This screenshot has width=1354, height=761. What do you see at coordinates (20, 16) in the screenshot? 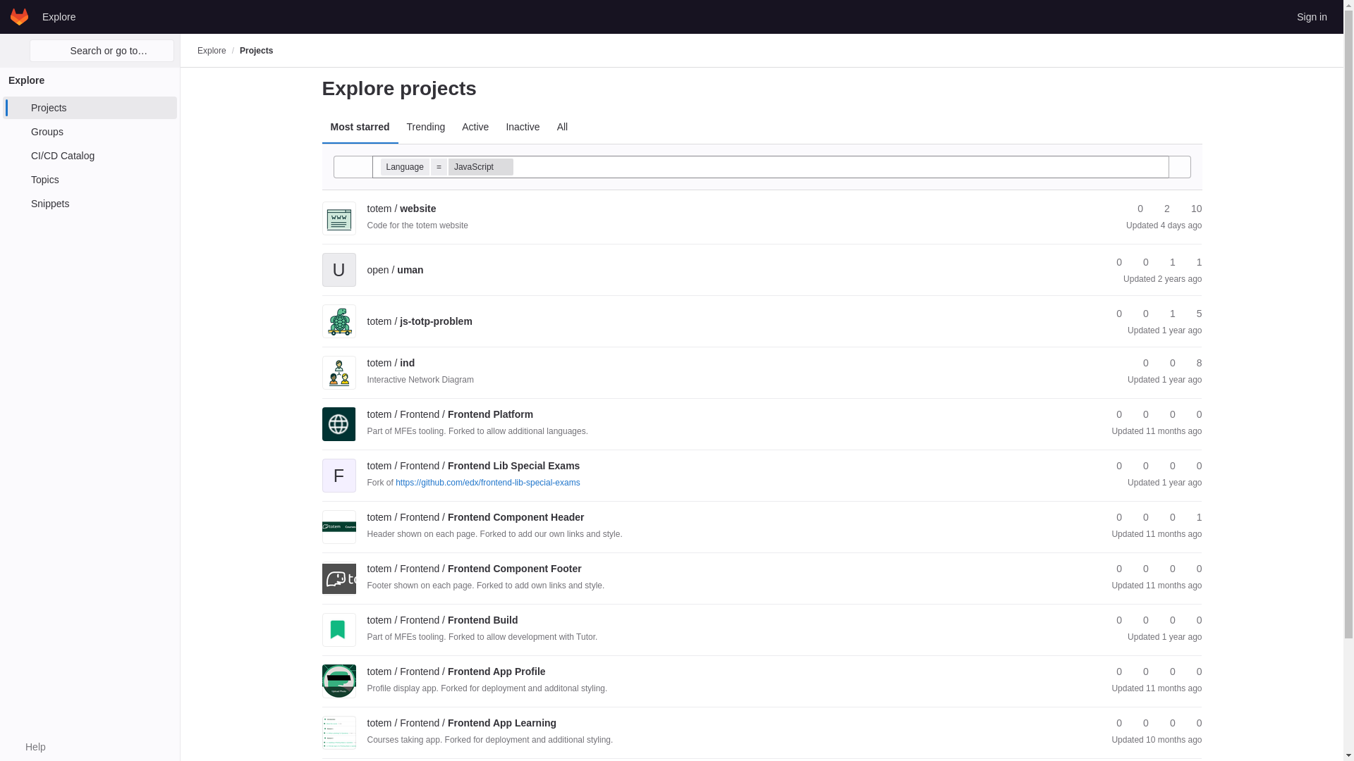
I see `Homepage` at bounding box center [20, 16].